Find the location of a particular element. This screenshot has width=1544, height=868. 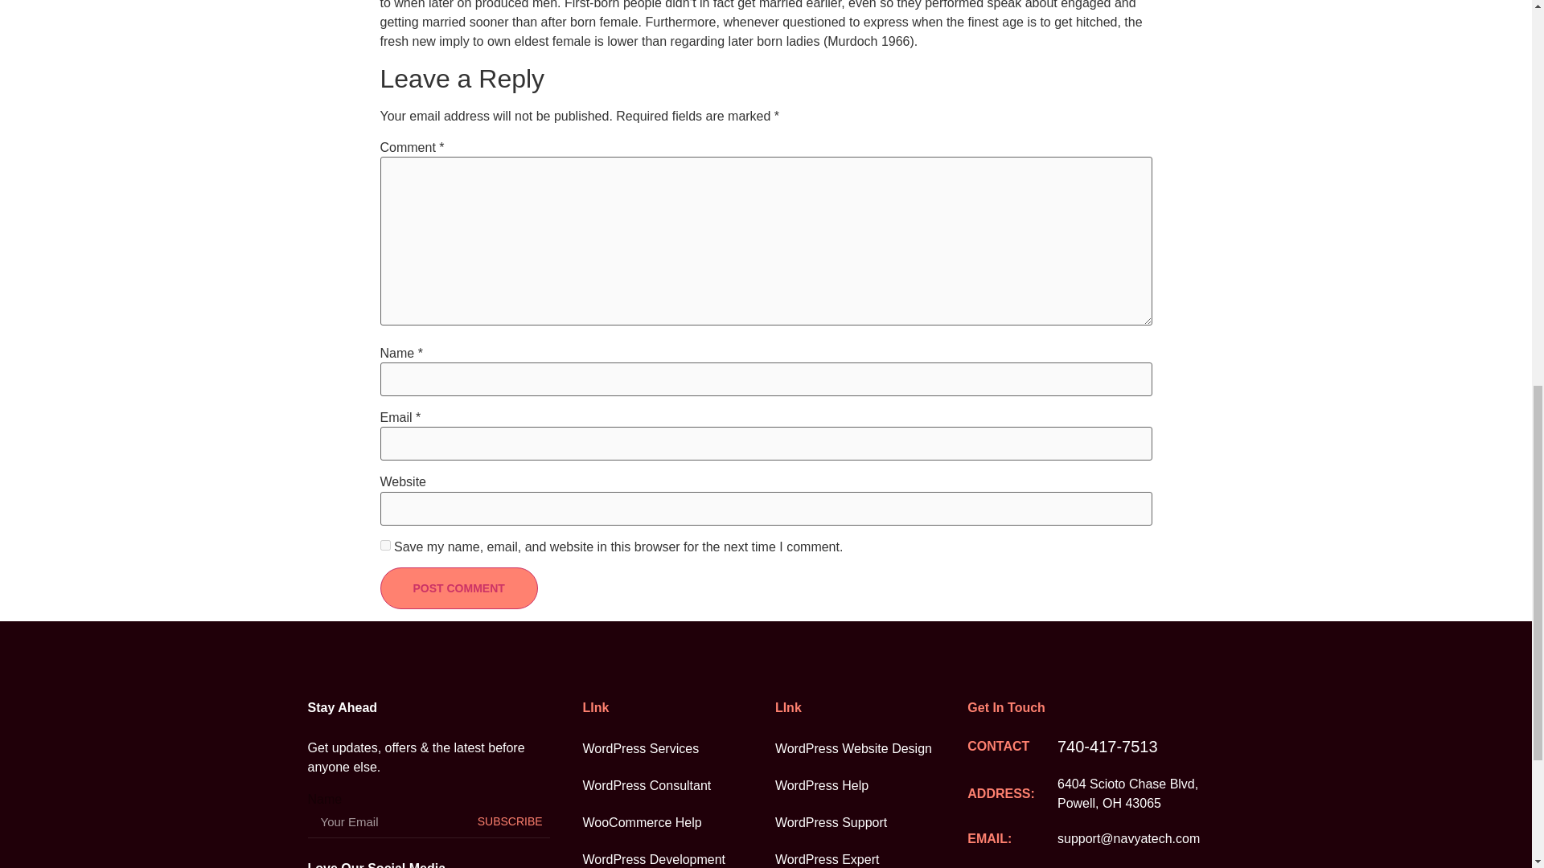

WordPress Support is located at coordinates (871, 823).